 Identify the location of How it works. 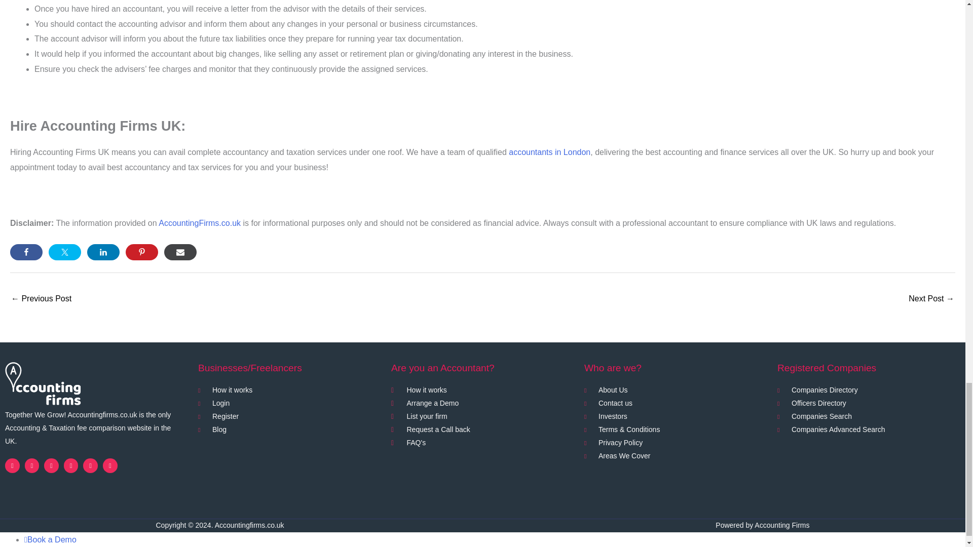
(290, 390).